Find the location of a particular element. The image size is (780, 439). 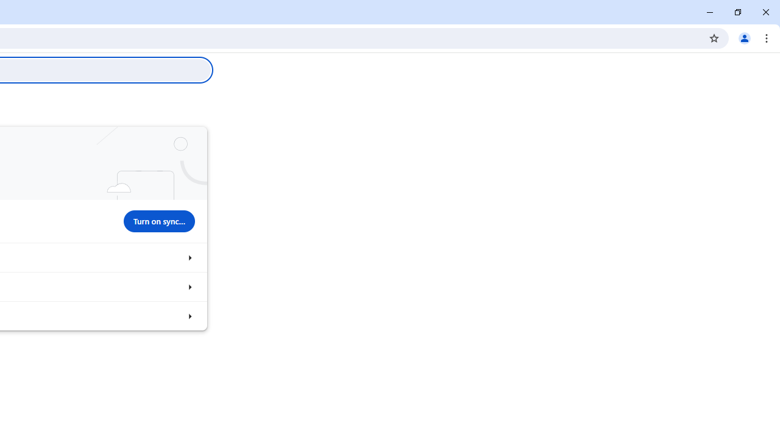

Customize your Chrome profile is located at coordinates (189, 287).